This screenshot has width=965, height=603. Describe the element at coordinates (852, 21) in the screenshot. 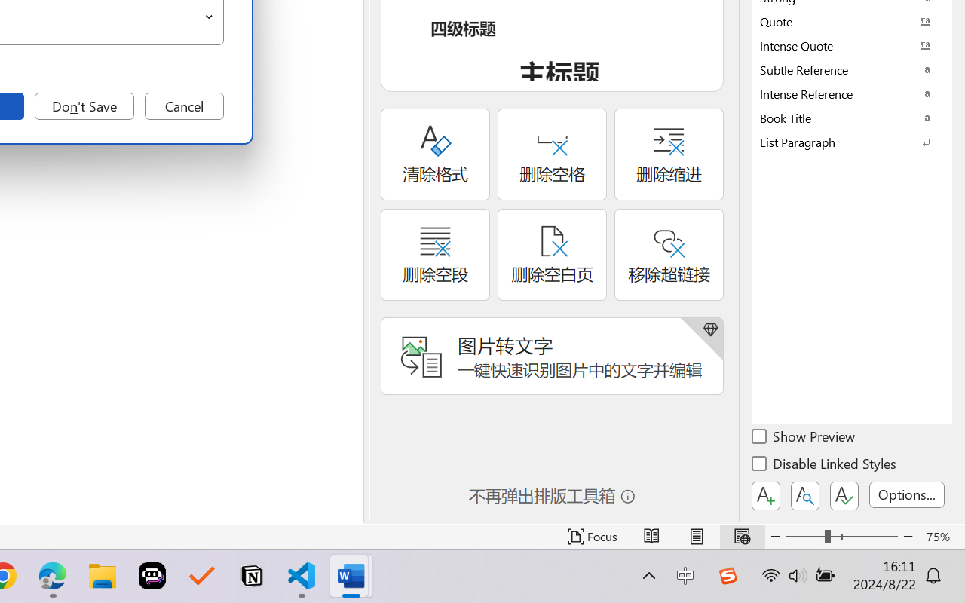

I see `Quote` at that location.